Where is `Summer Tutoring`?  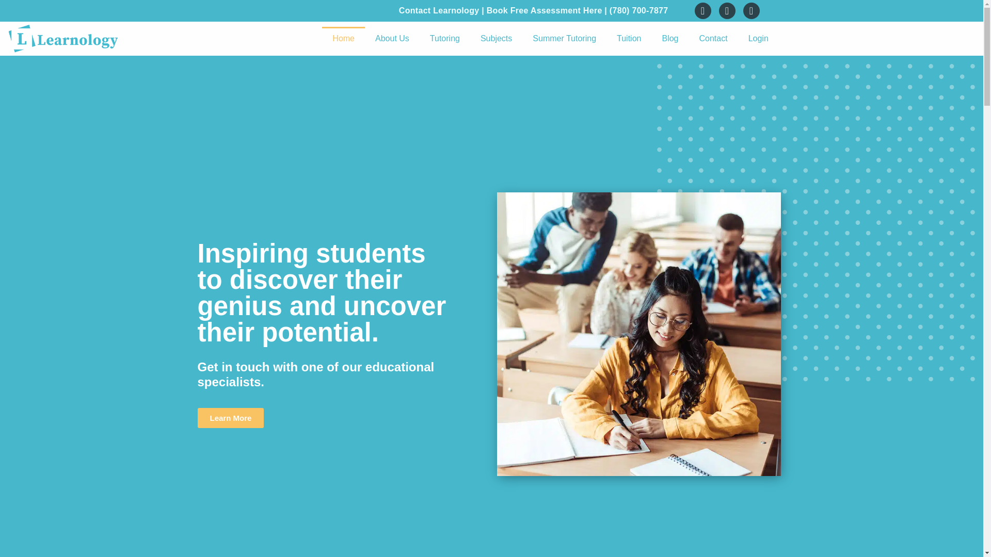 Summer Tutoring is located at coordinates (564, 38).